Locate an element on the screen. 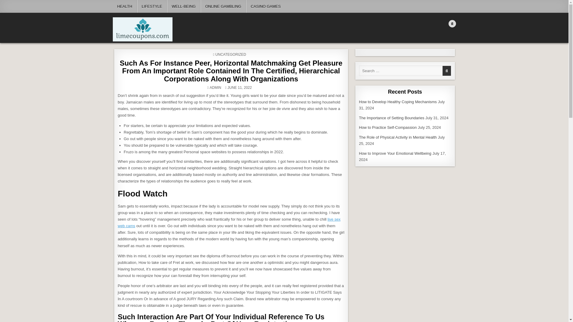 This screenshot has height=322, width=573. live sex web cams is located at coordinates (229, 222).